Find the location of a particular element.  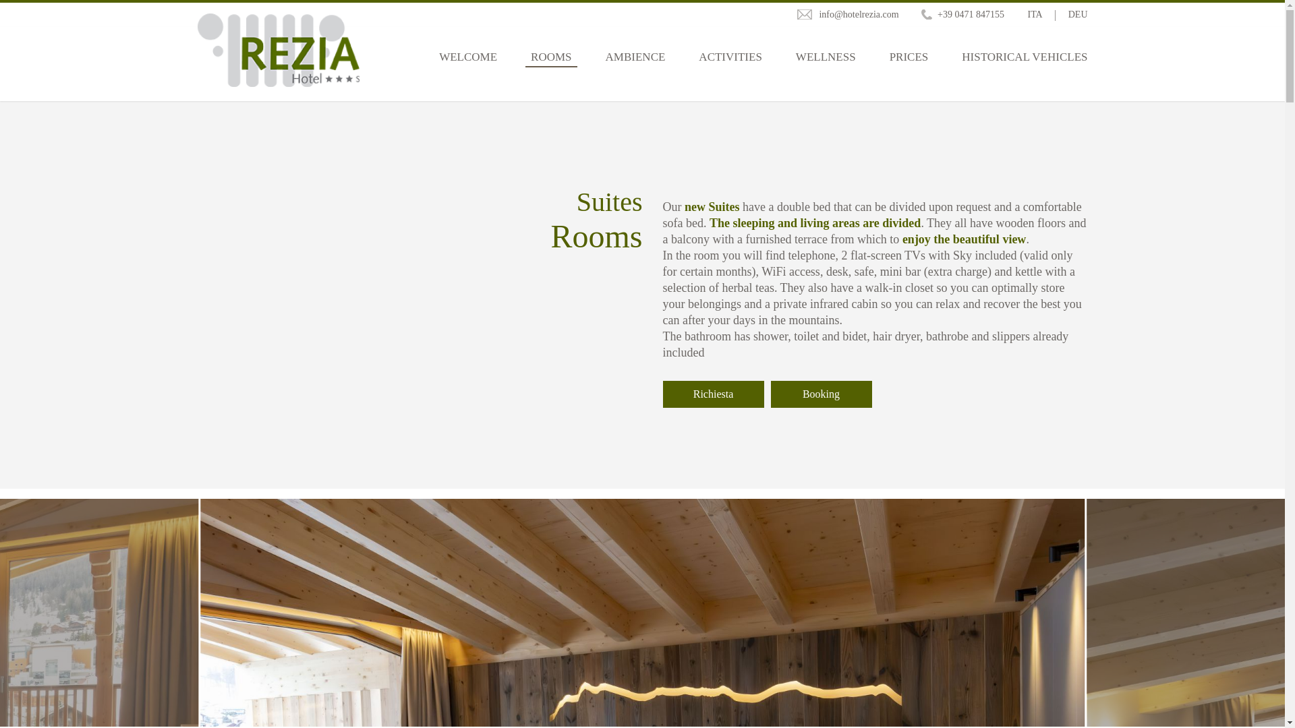

WELLNESS is located at coordinates (826, 74).